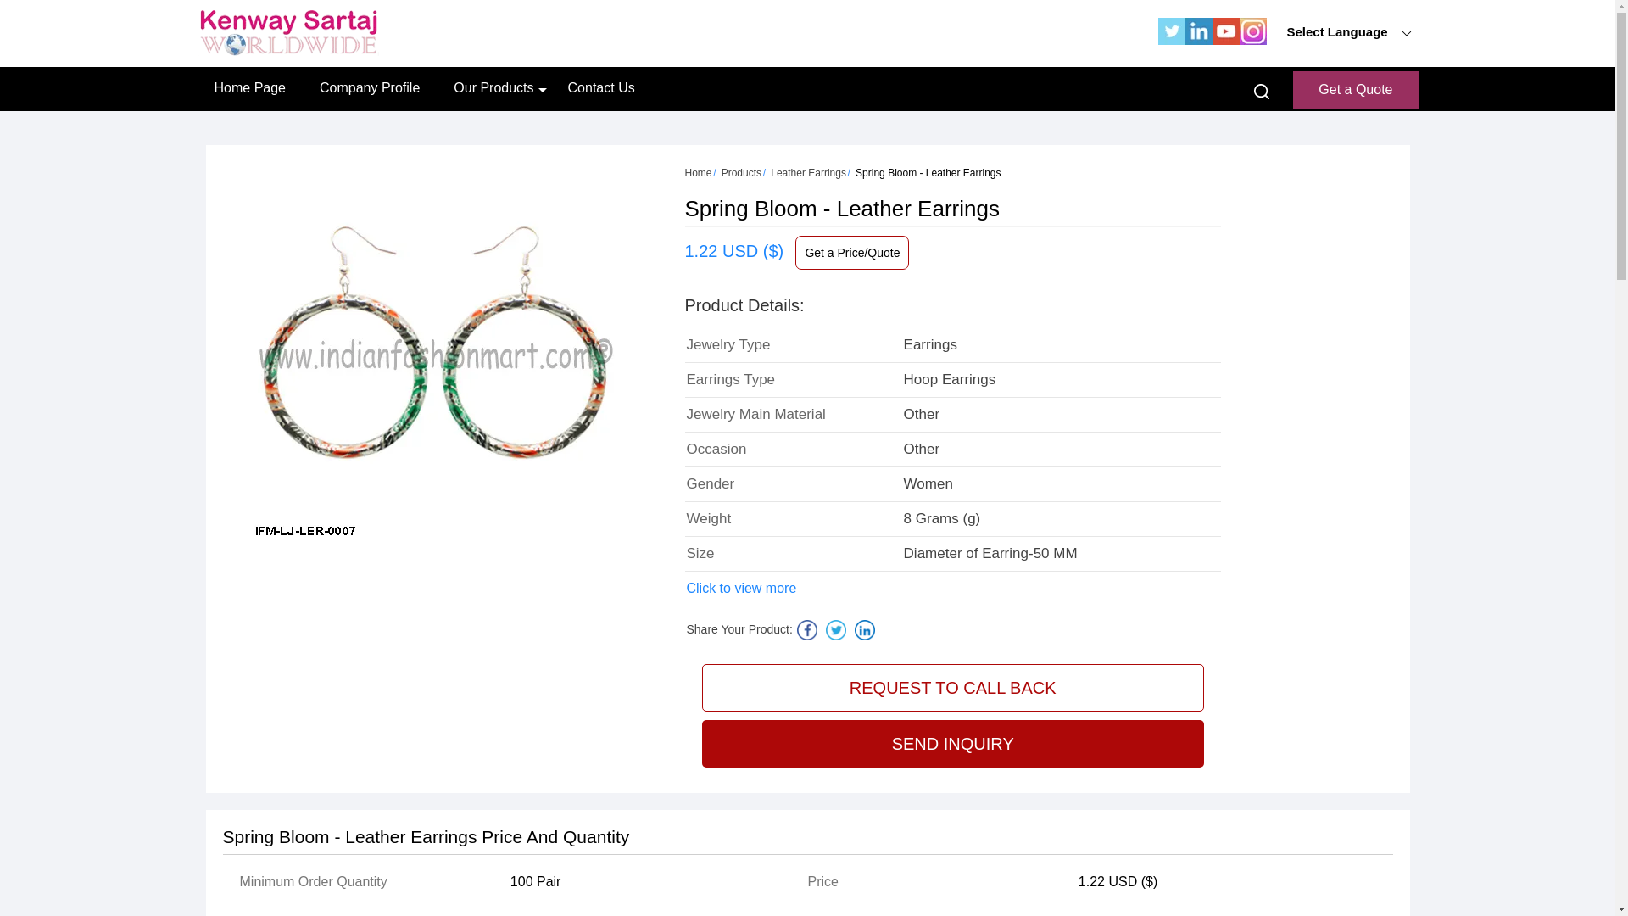 The image size is (1628, 916). What do you see at coordinates (1252, 40) in the screenshot?
I see `Instagram` at bounding box center [1252, 40].